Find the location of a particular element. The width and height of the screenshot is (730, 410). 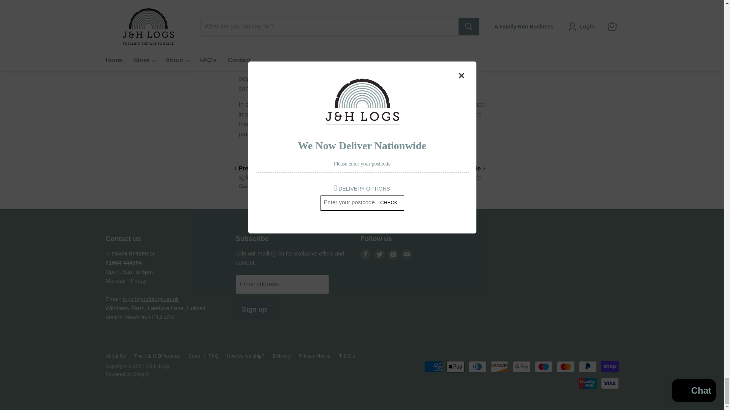

American Express is located at coordinates (433, 367).